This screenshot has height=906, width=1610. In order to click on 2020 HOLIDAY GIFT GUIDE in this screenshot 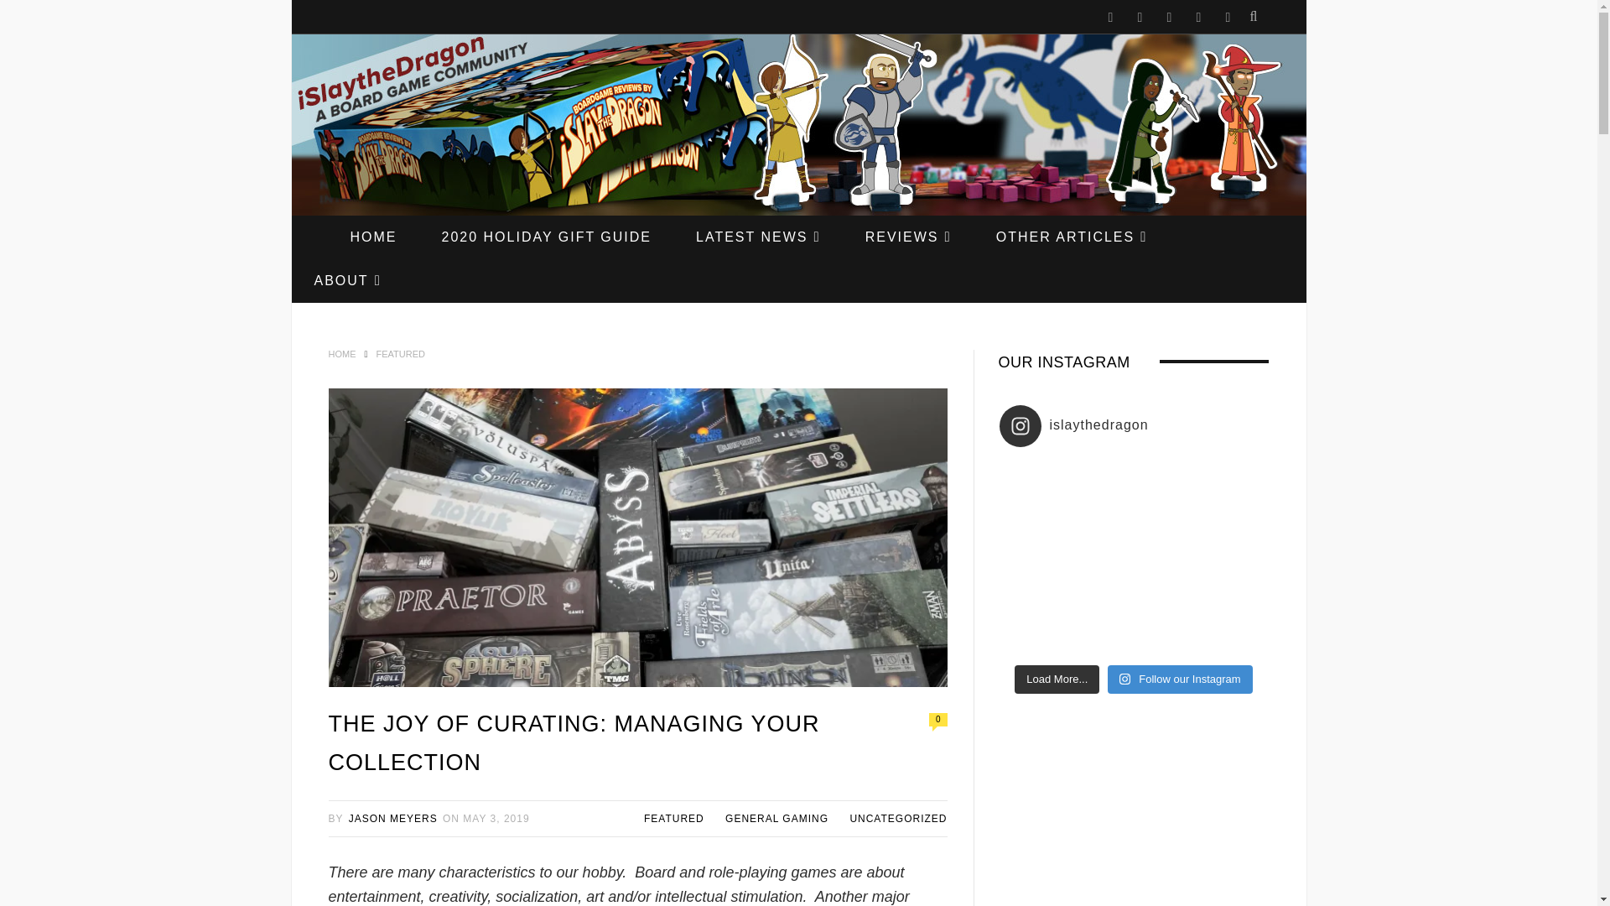, I will do `click(545, 237)`.